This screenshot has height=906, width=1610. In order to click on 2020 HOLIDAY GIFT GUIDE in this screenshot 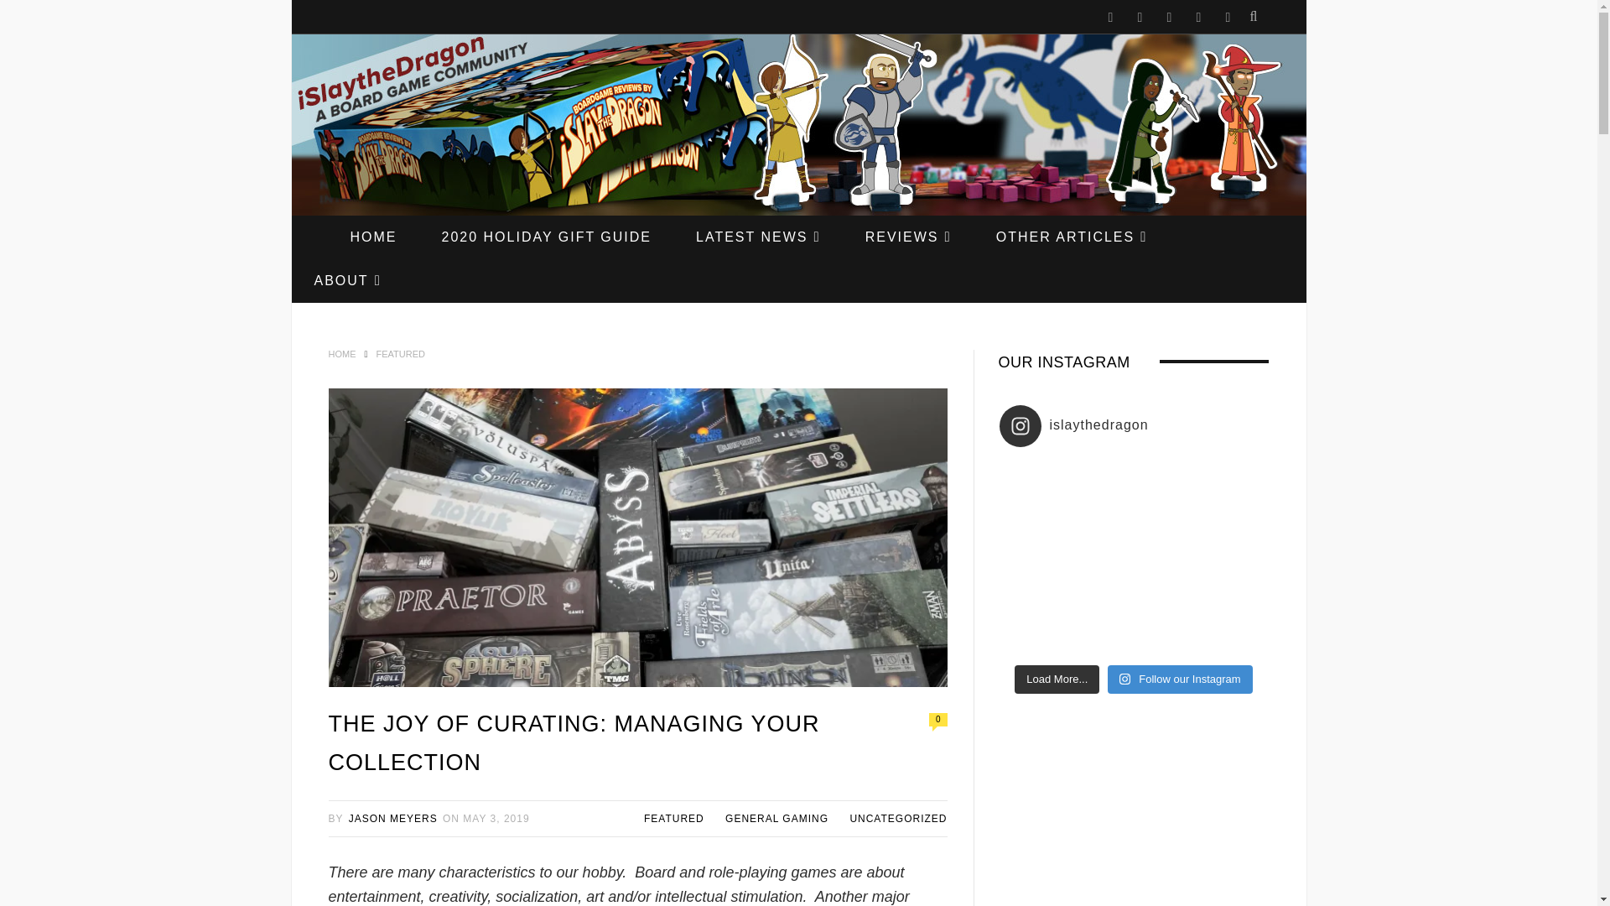, I will do `click(545, 237)`.